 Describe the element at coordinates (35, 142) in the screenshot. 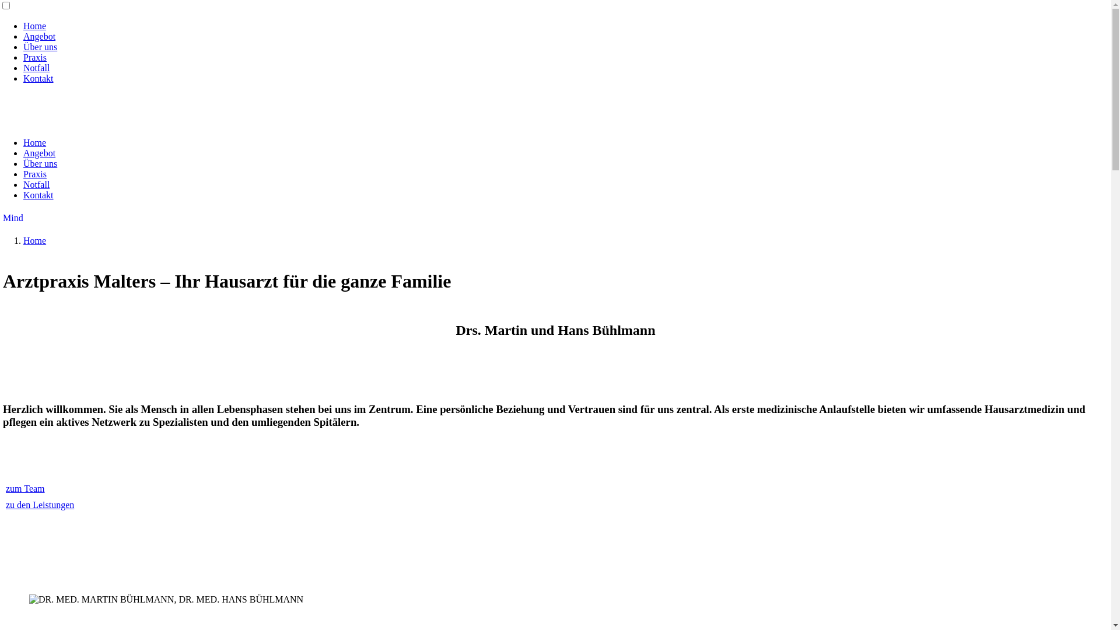

I see `Home` at that location.